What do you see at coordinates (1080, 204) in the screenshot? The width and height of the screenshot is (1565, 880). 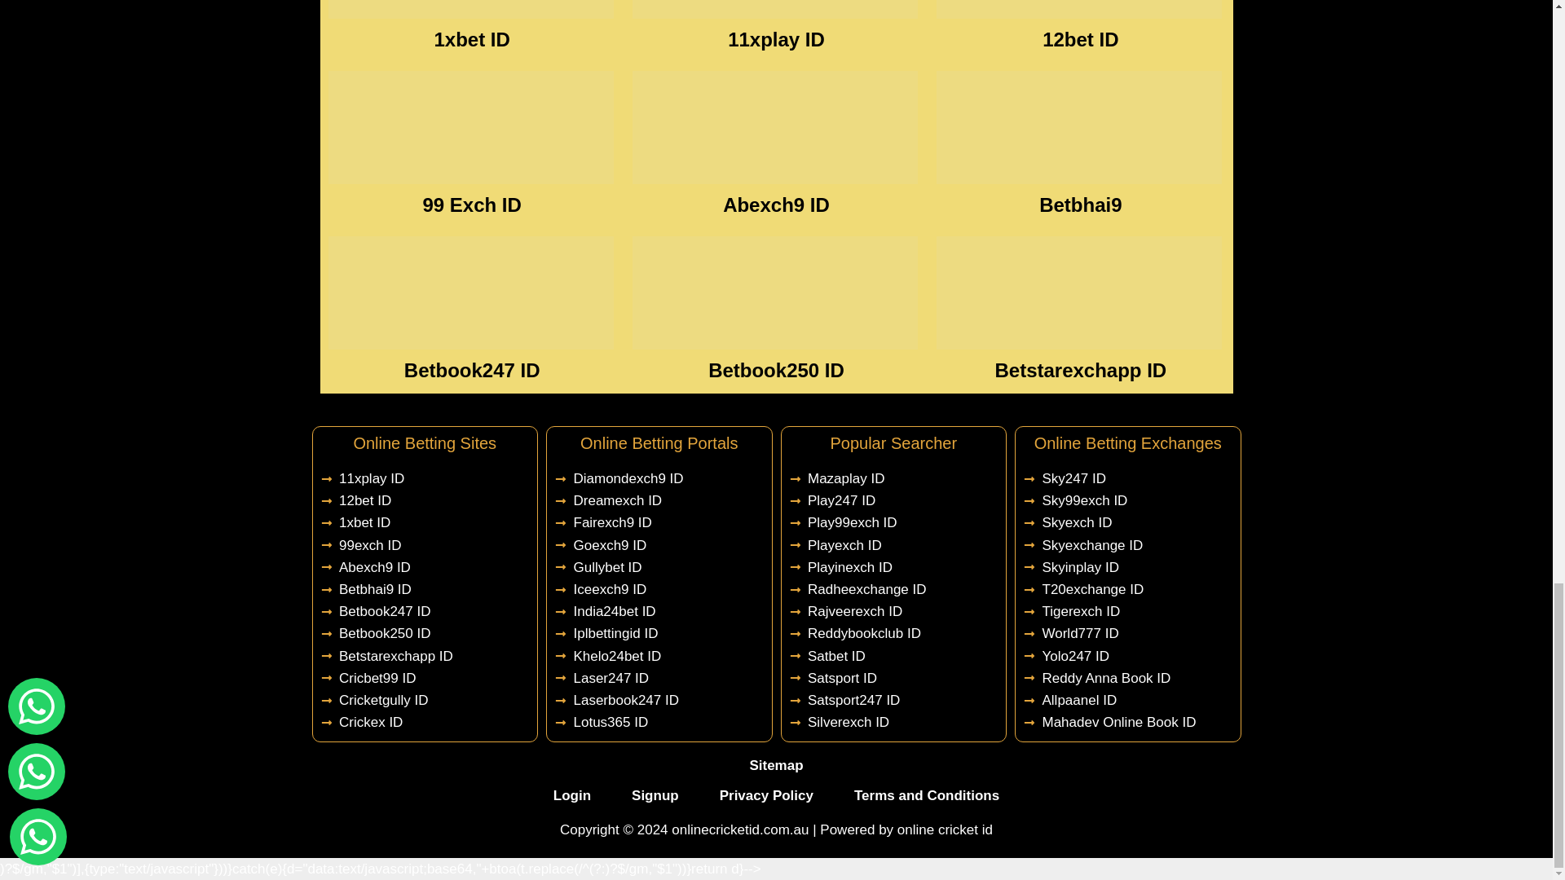 I see `Betbhai9` at bounding box center [1080, 204].